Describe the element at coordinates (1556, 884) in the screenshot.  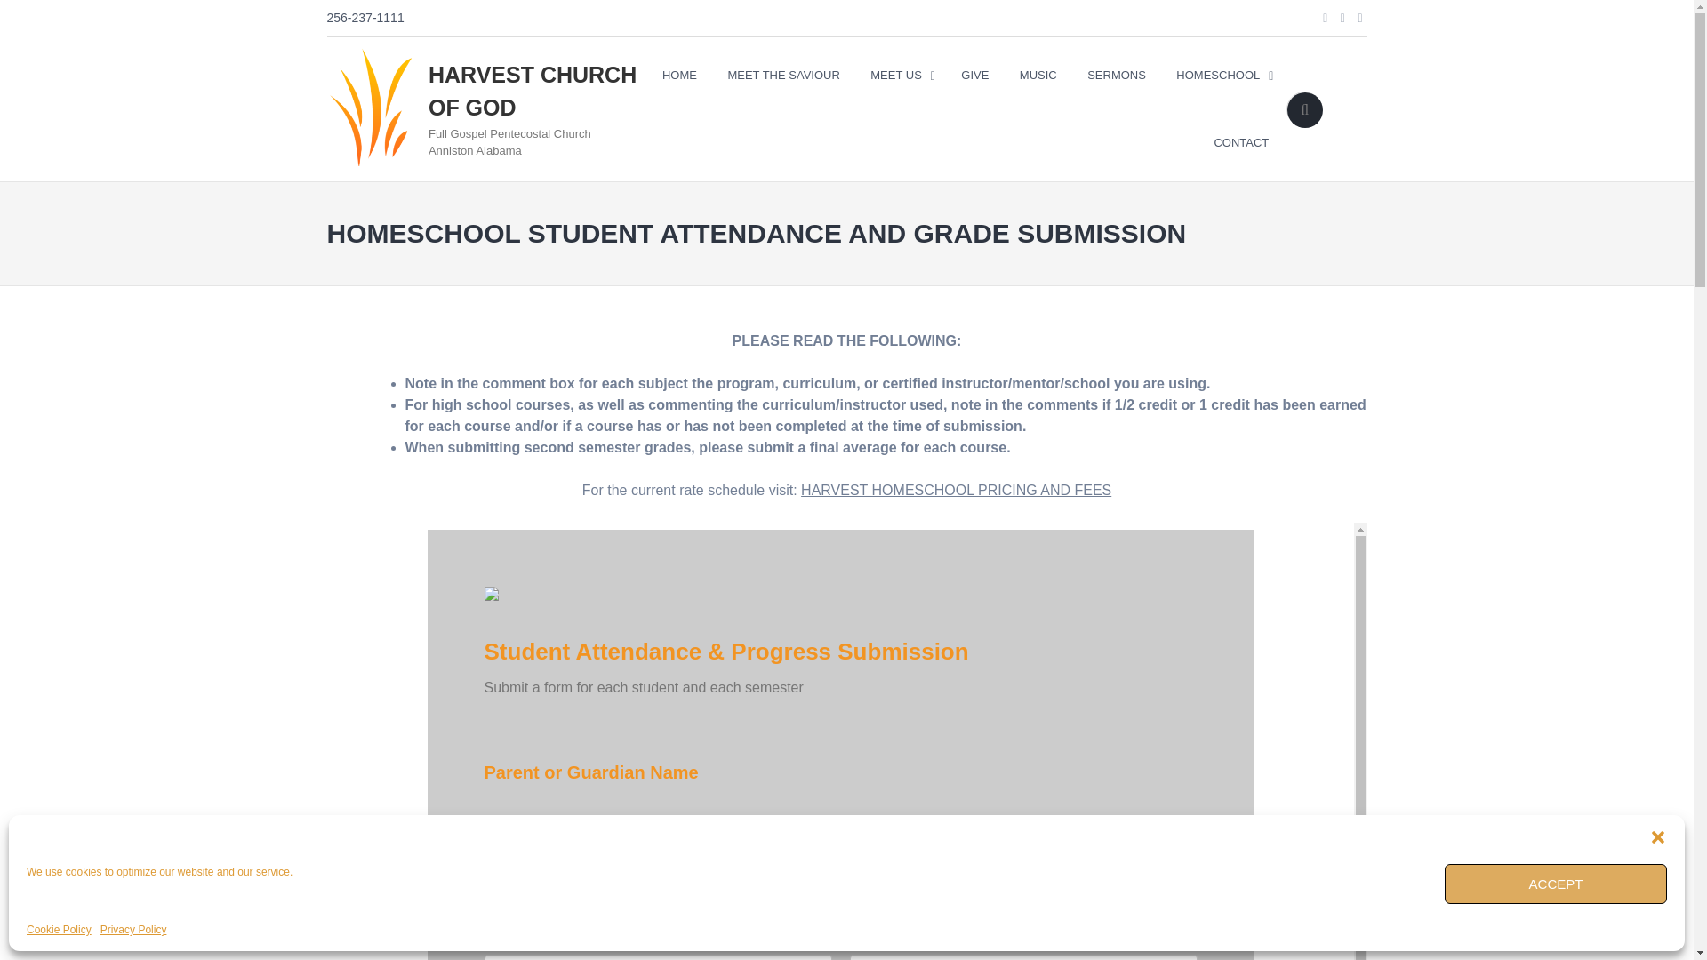
I see `ACCEPT` at that location.